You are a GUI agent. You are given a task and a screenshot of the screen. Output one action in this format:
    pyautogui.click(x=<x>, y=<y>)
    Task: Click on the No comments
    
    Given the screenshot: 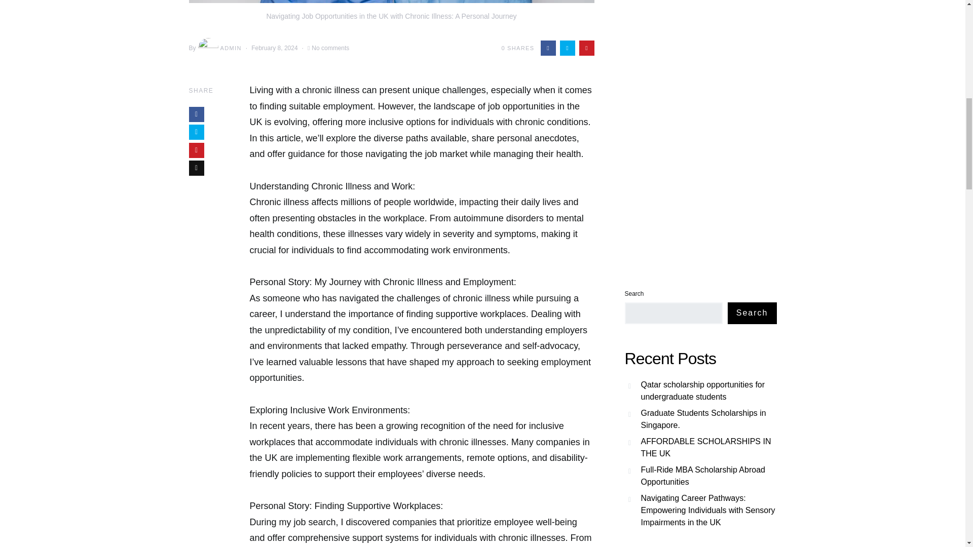 What is the action you would take?
    pyautogui.click(x=330, y=48)
    